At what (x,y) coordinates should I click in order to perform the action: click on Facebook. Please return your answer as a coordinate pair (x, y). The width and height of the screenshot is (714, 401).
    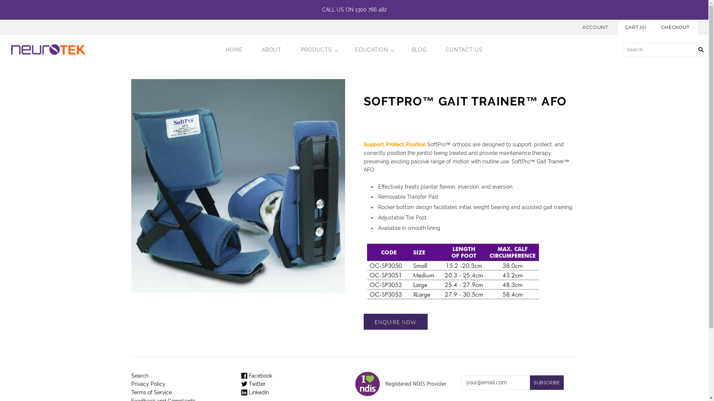
    Looking at the image, I should click on (257, 376).